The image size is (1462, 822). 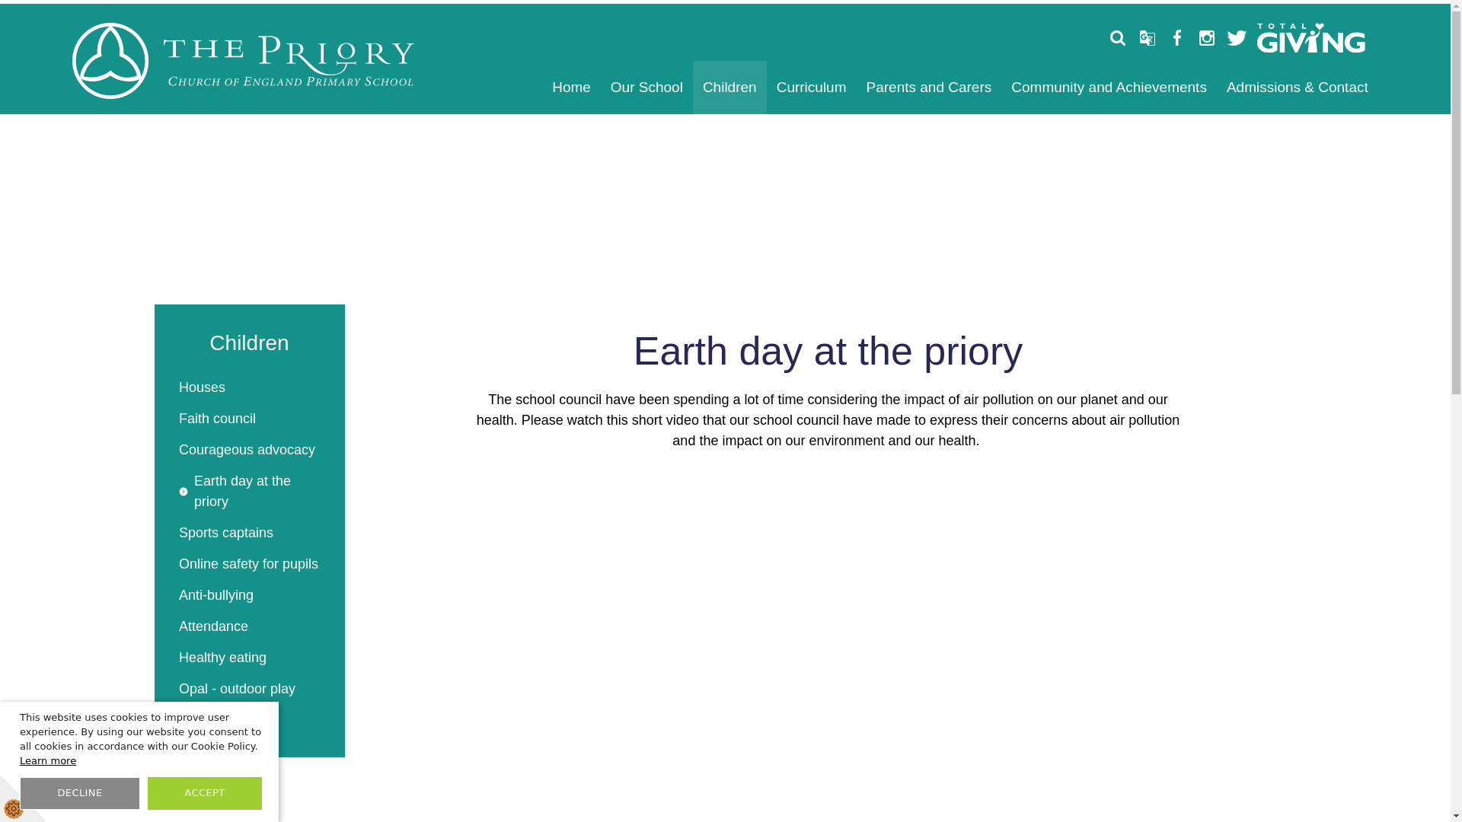 What do you see at coordinates (571, 87) in the screenshot?
I see `Home` at bounding box center [571, 87].